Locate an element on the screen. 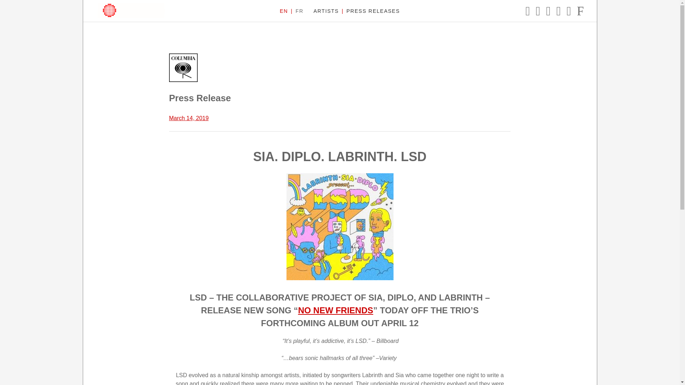  FR is located at coordinates (299, 11).